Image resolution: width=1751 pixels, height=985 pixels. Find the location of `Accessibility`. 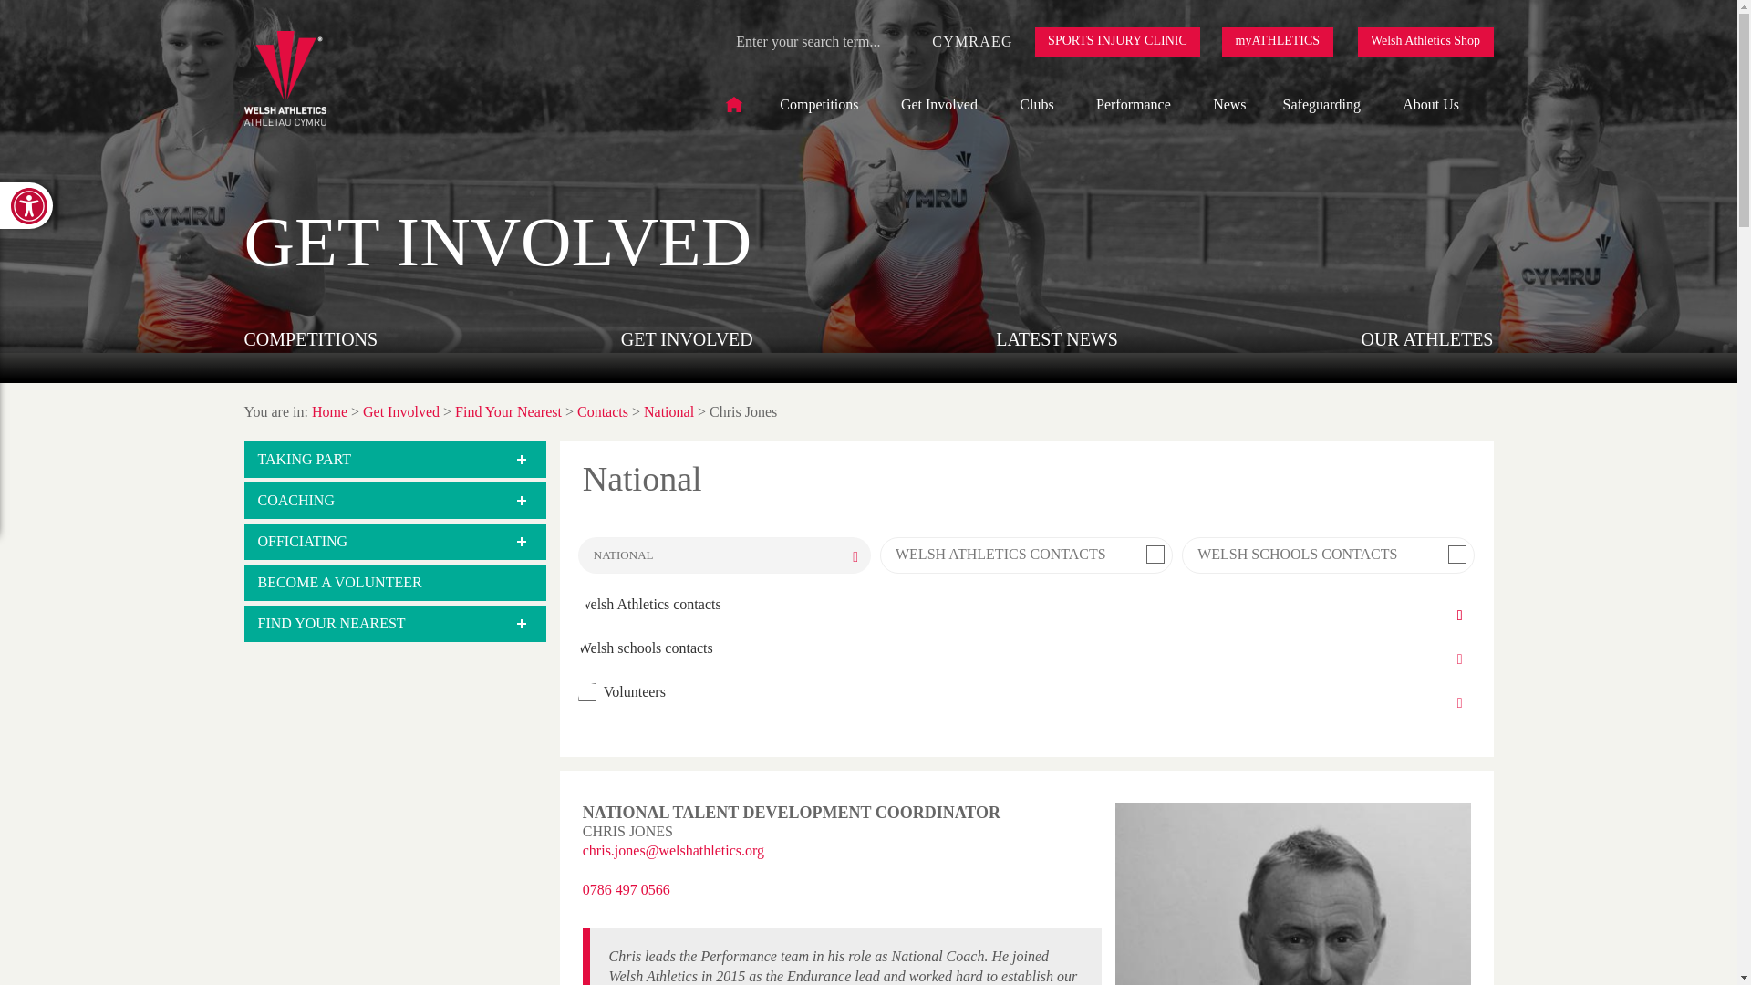

Accessibility is located at coordinates (26, 204).